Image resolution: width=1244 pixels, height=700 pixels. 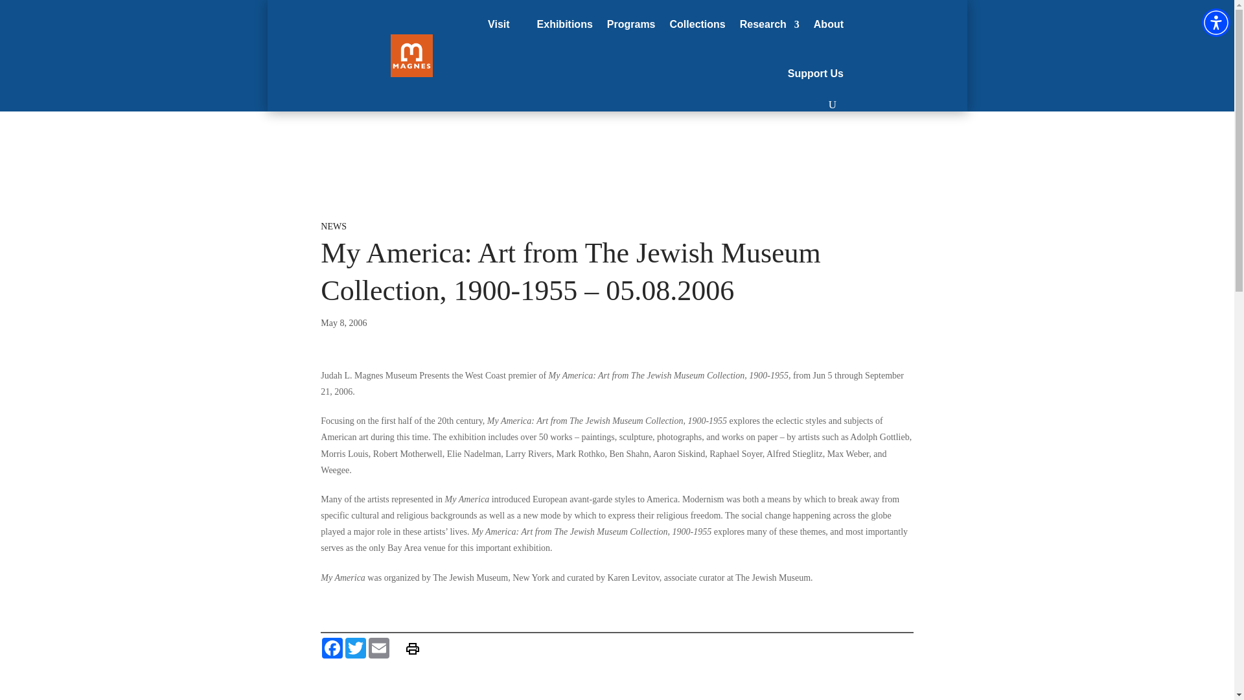 I want to click on Collections, so click(x=697, y=25).